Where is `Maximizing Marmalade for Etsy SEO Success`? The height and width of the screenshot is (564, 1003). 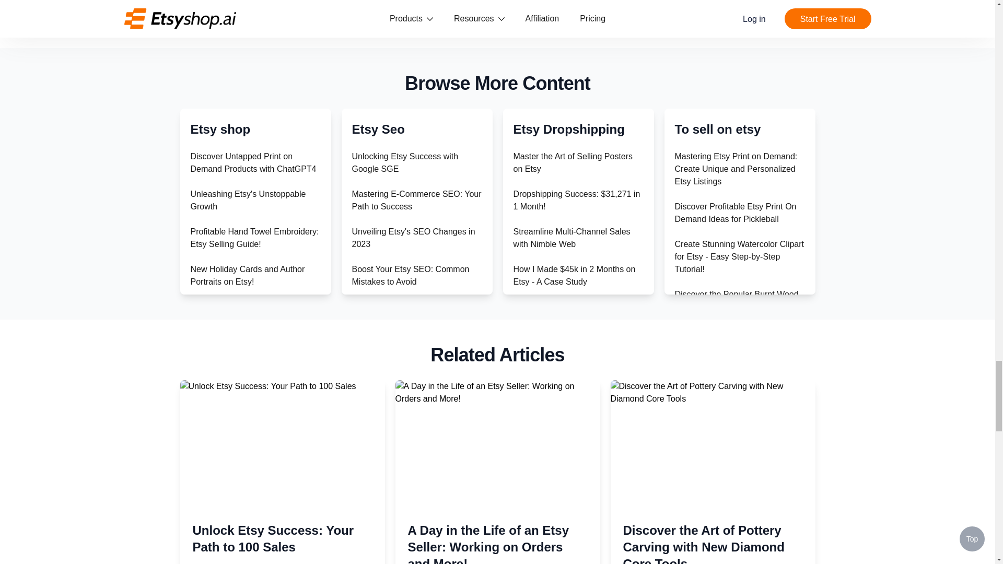 Maximizing Marmalade for Etsy SEO Success is located at coordinates (410, 464).